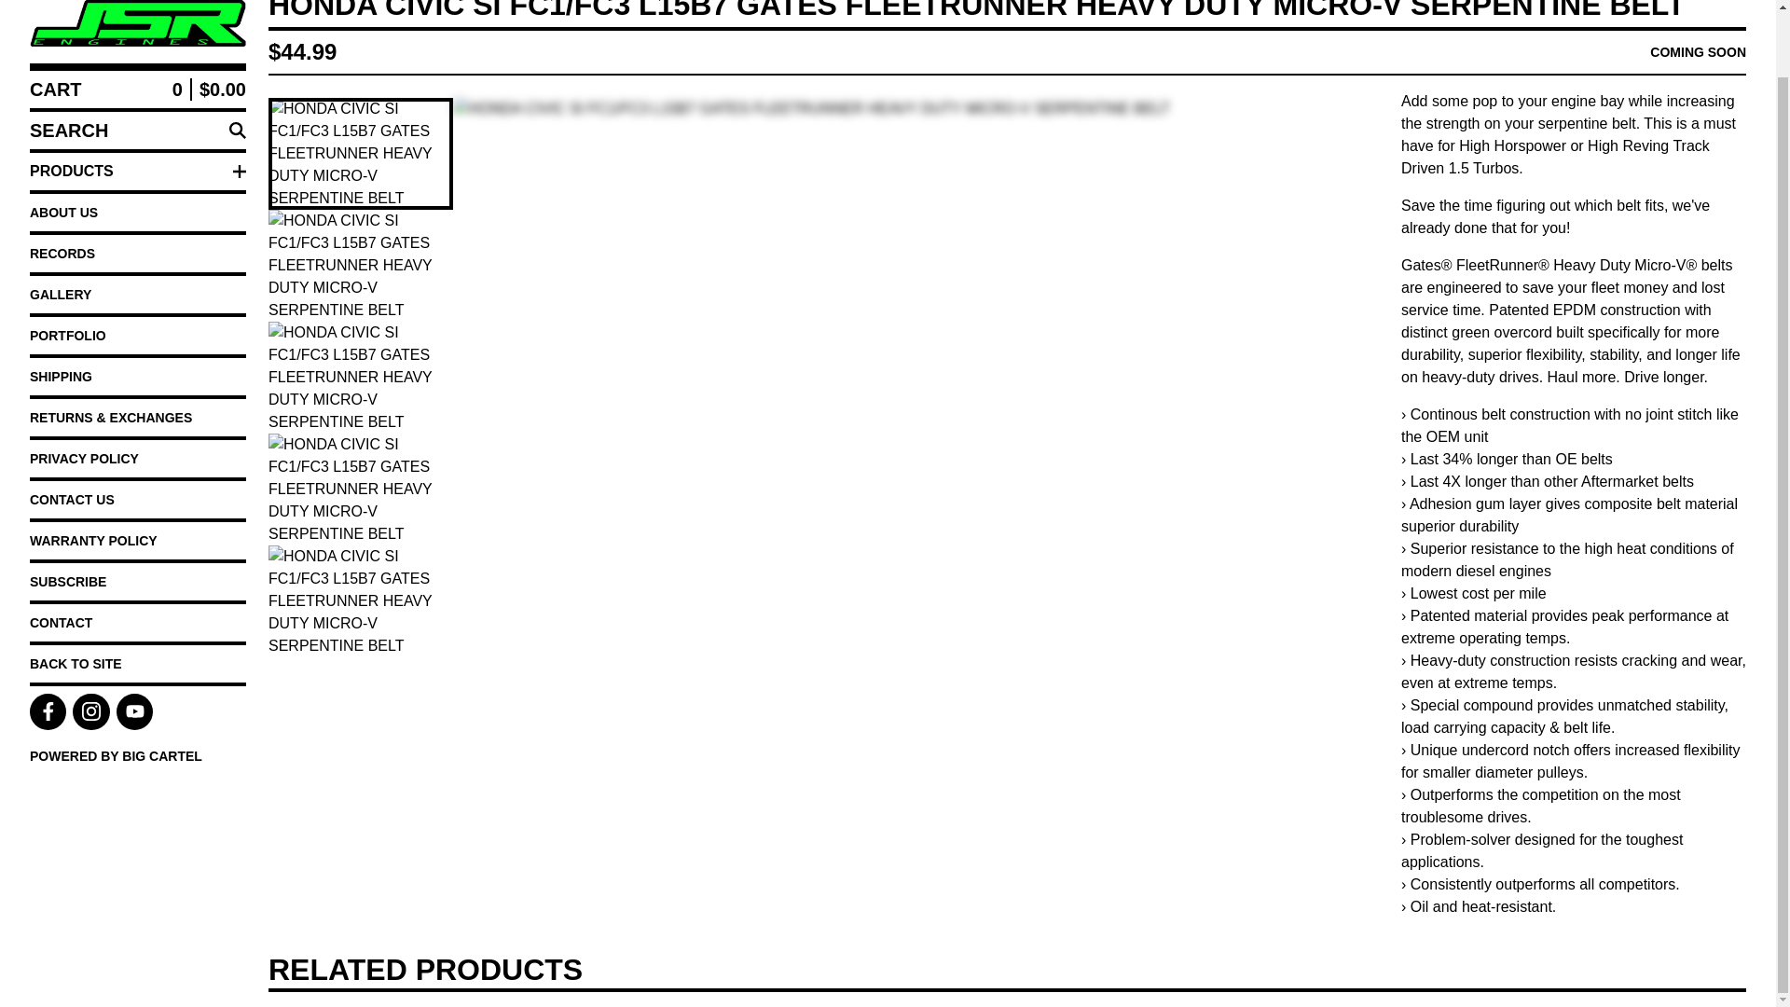 This screenshot has width=1790, height=1007. What do you see at coordinates (138, 213) in the screenshot?
I see `ABOUT US` at bounding box center [138, 213].